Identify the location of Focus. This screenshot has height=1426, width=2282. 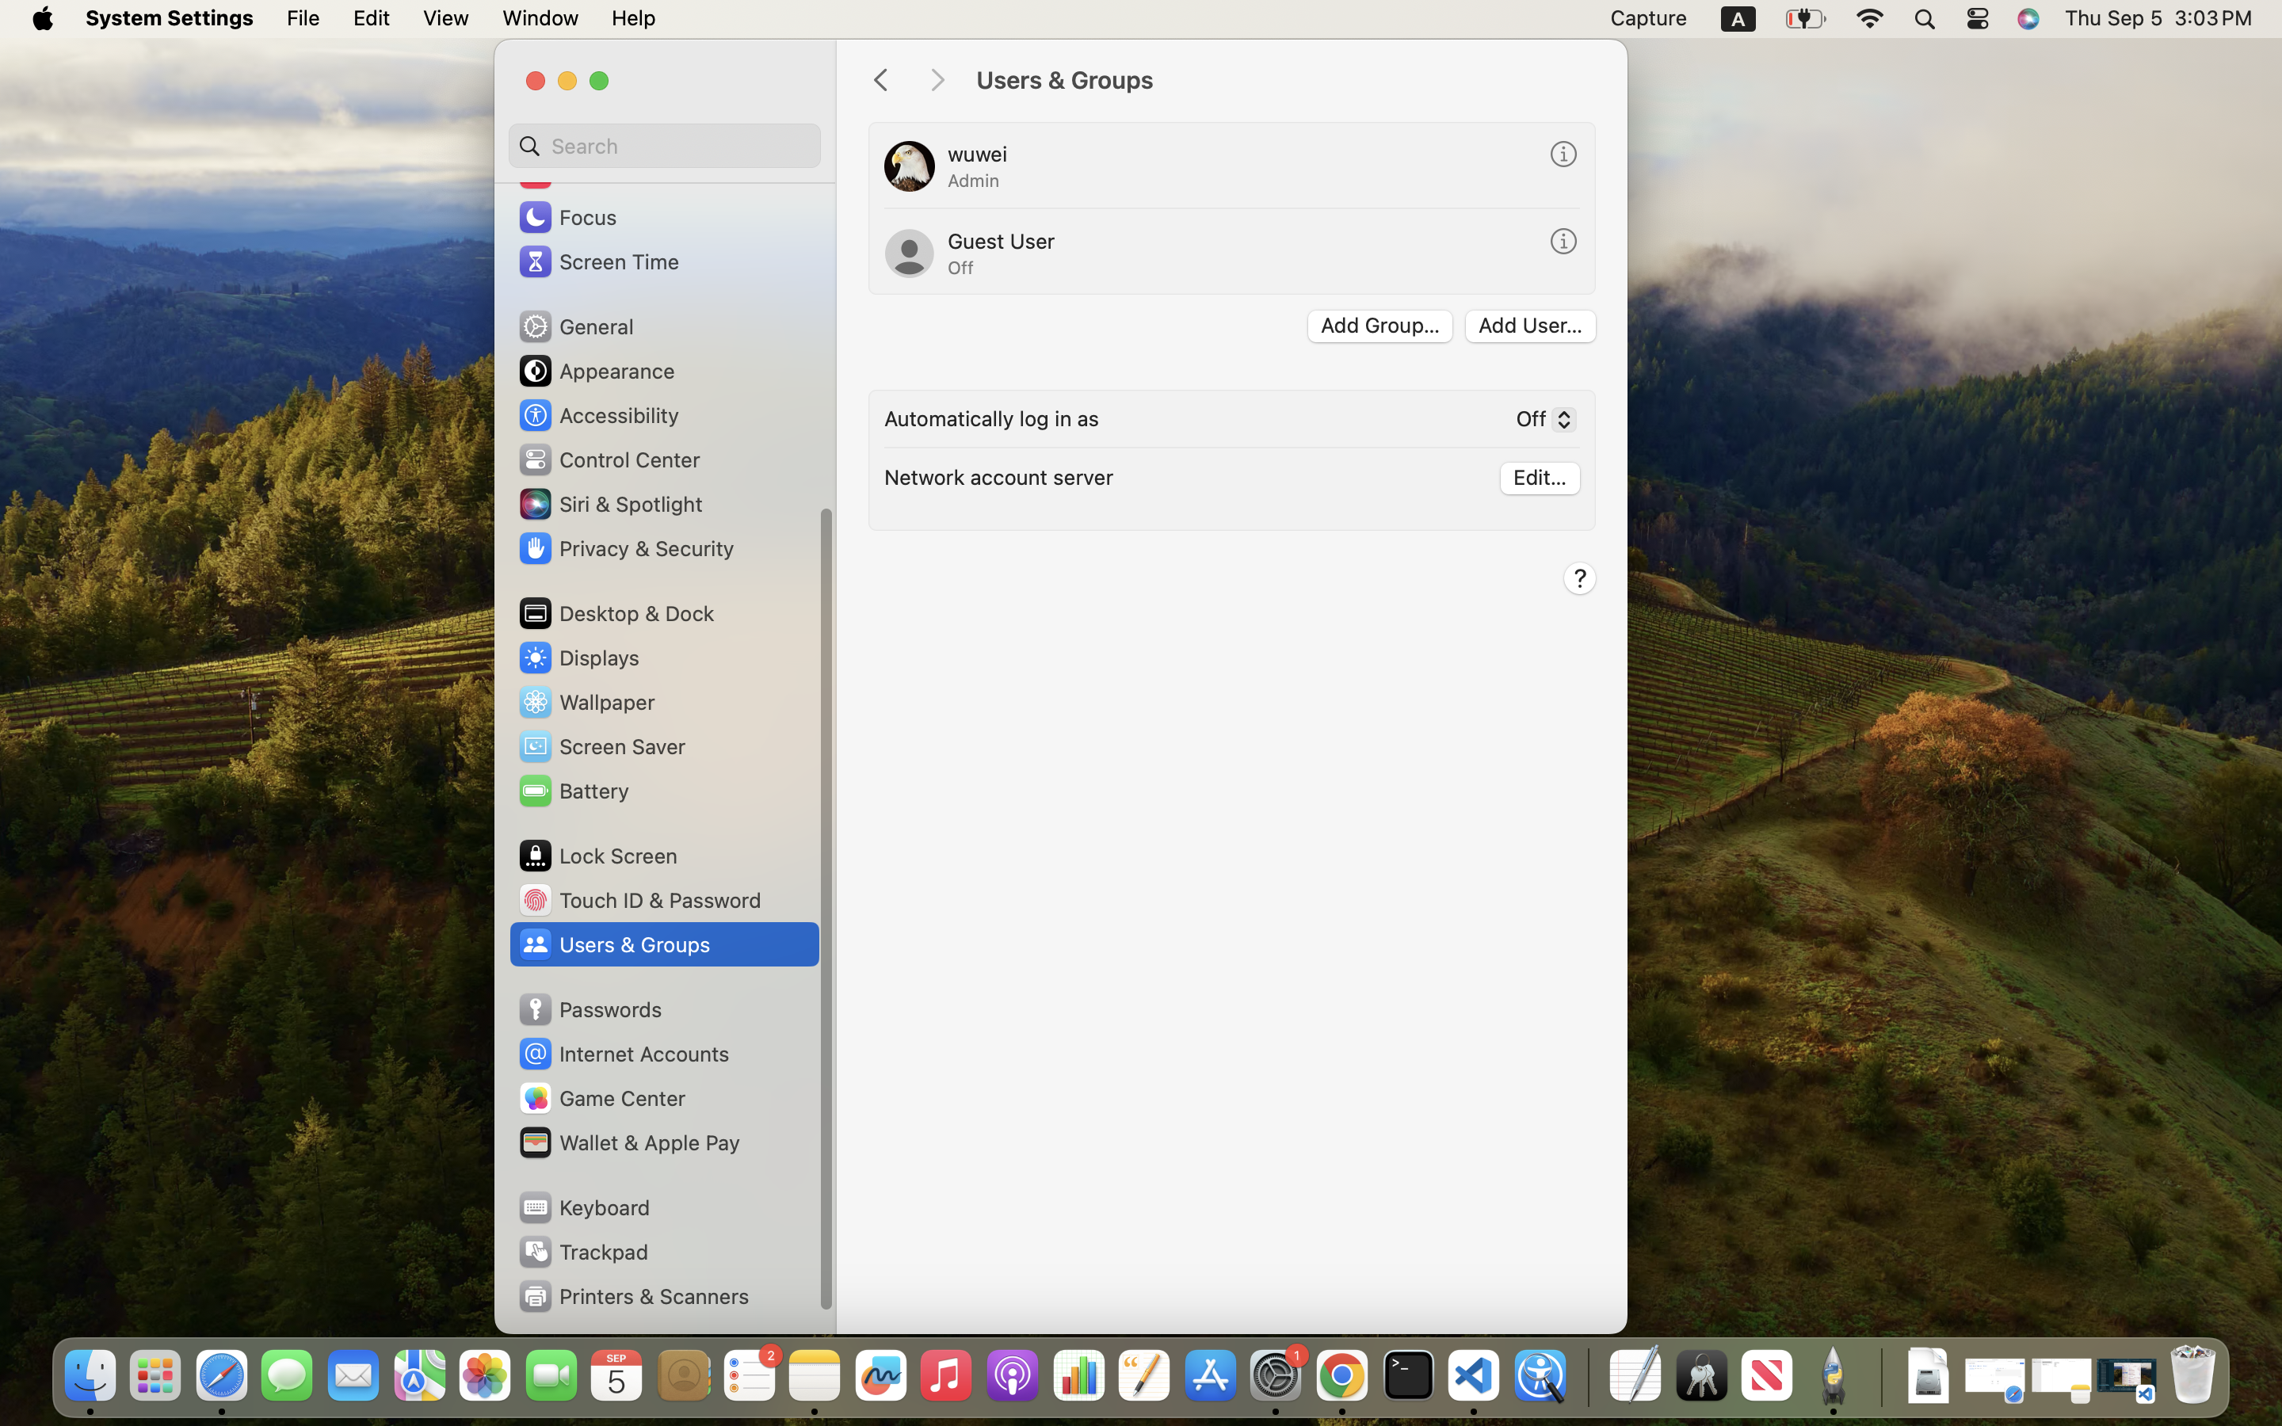
(567, 217).